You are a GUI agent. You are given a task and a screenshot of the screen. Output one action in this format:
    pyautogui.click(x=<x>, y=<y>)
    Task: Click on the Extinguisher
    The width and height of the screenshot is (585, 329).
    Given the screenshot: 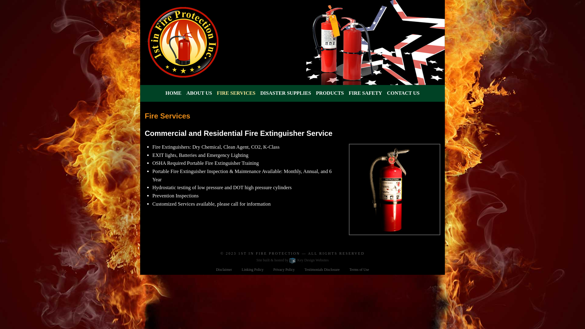 What is the action you would take?
    pyautogui.click(x=395, y=189)
    